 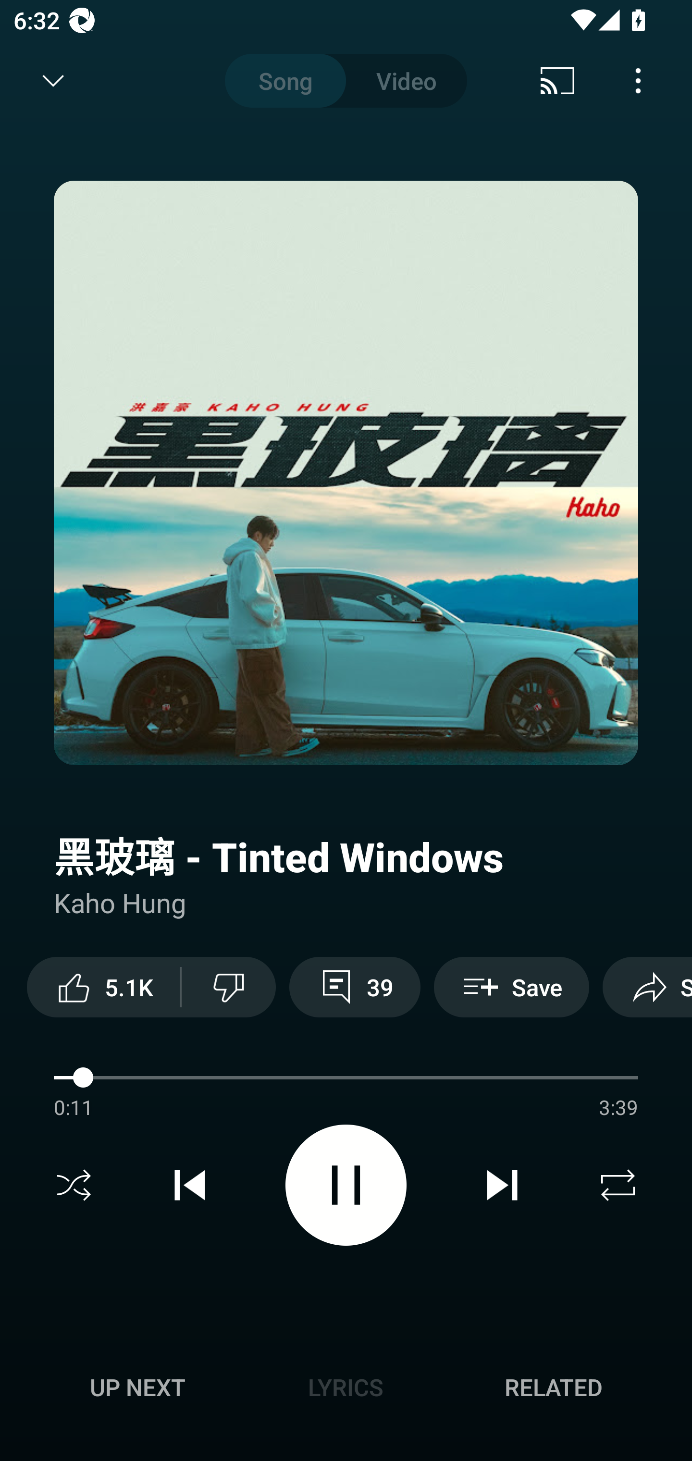 What do you see at coordinates (511, 987) in the screenshot?
I see `Save Save to playlist` at bounding box center [511, 987].